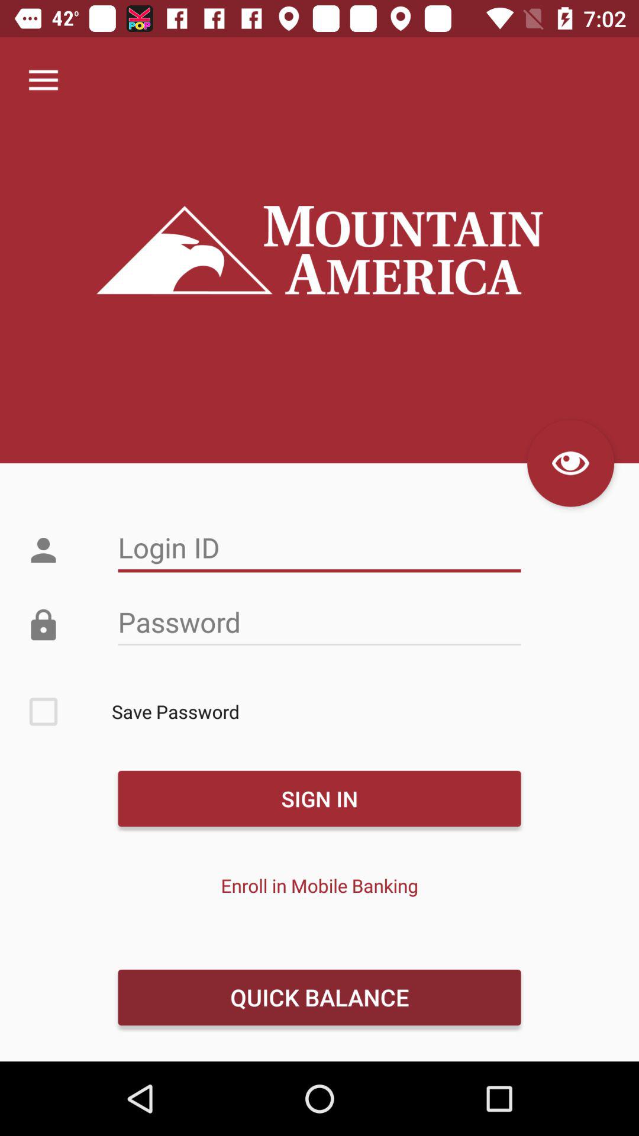  Describe the element at coordinates (319, 997) in the screenshot. I see `scroll to the quick balance` at that location.